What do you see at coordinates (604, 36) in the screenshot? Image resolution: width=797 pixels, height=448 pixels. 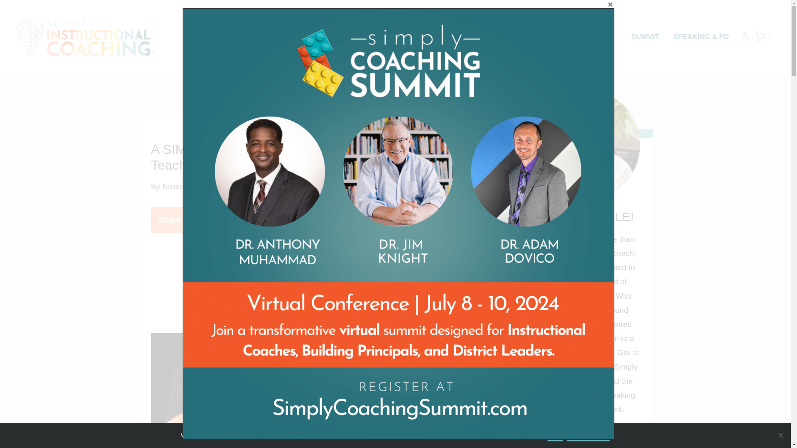 I see `SHOP` at bounding box center [604, 36].